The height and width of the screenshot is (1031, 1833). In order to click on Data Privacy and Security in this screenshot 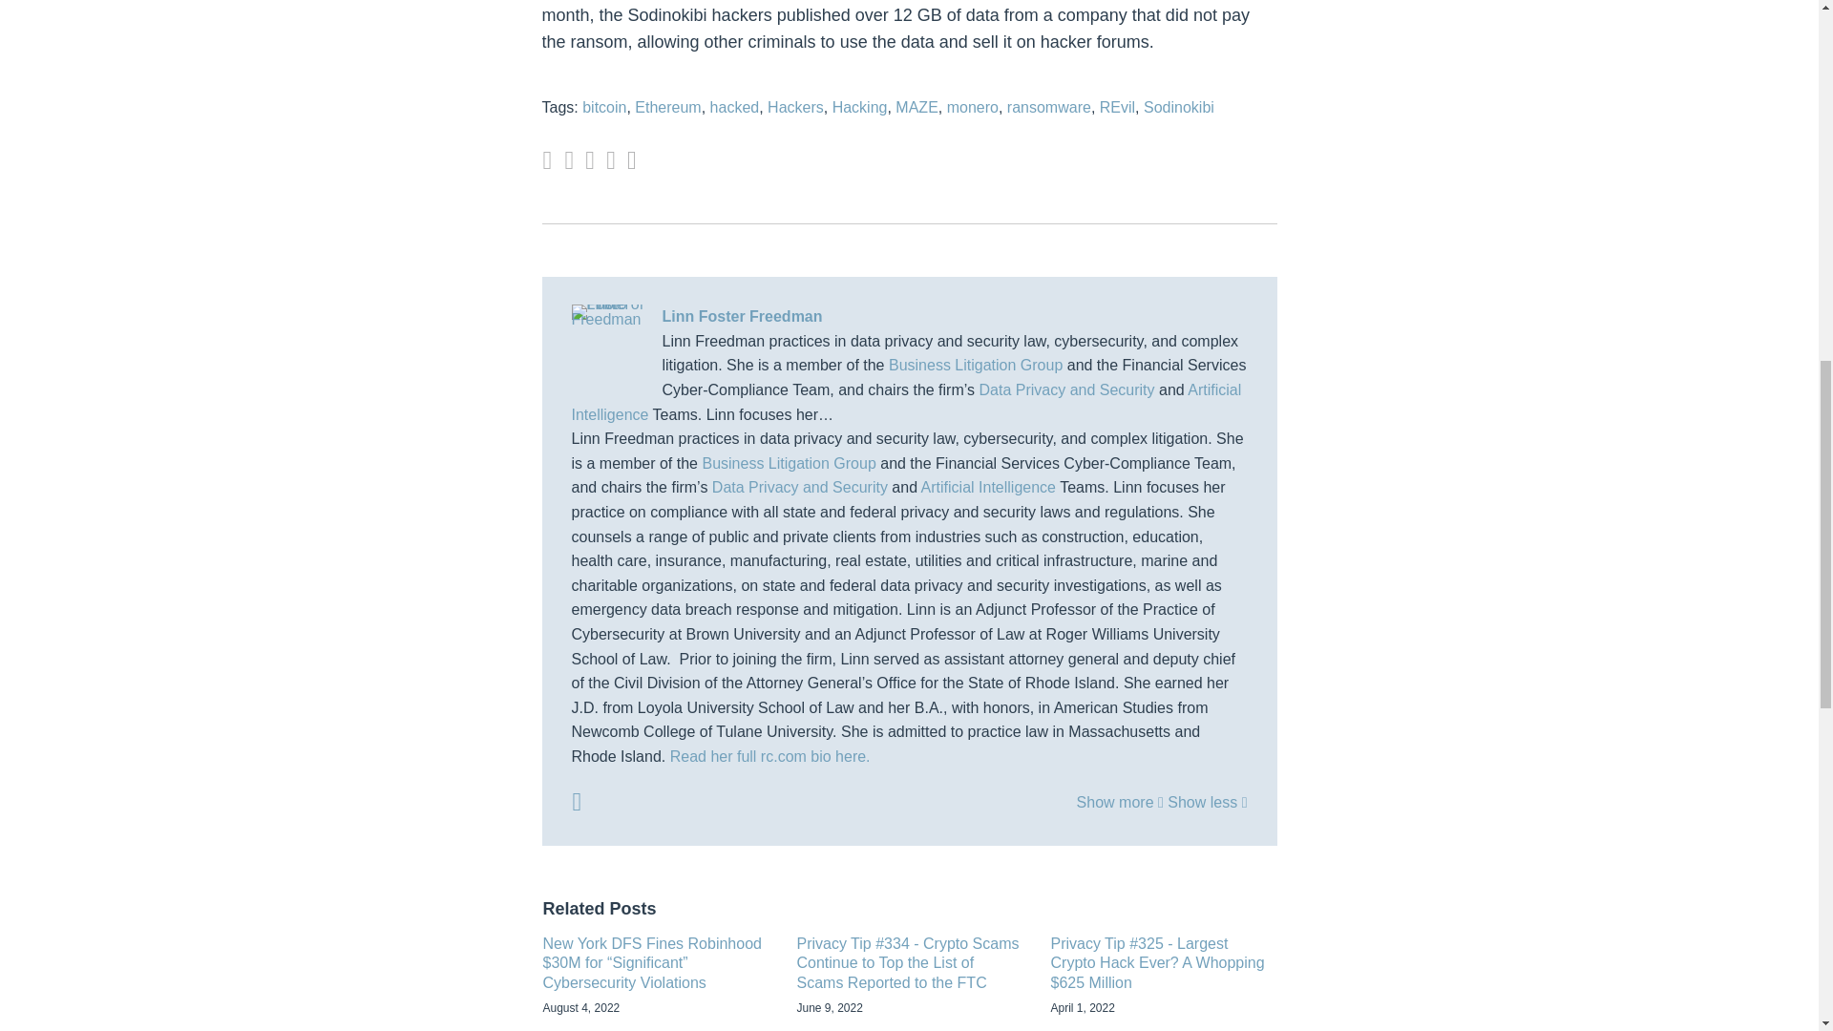, I will do `click(800, 487)`.